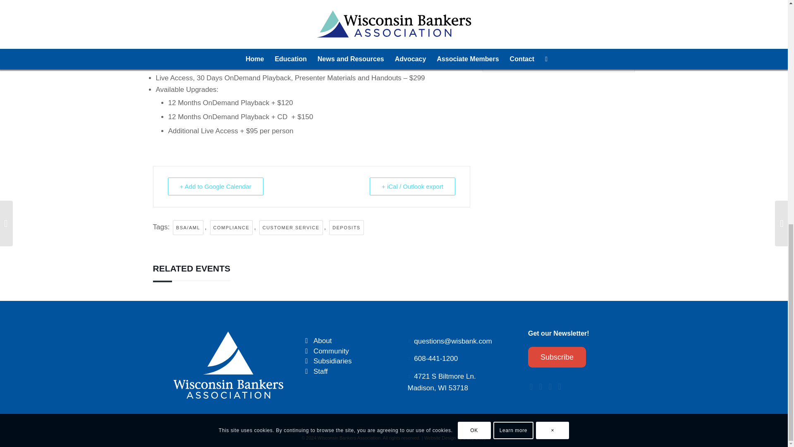 This screenshot has width=794, height=447. Describe the element at coordinates (232, 228) in the screenshot. I see `Share on Facebook` at that location.